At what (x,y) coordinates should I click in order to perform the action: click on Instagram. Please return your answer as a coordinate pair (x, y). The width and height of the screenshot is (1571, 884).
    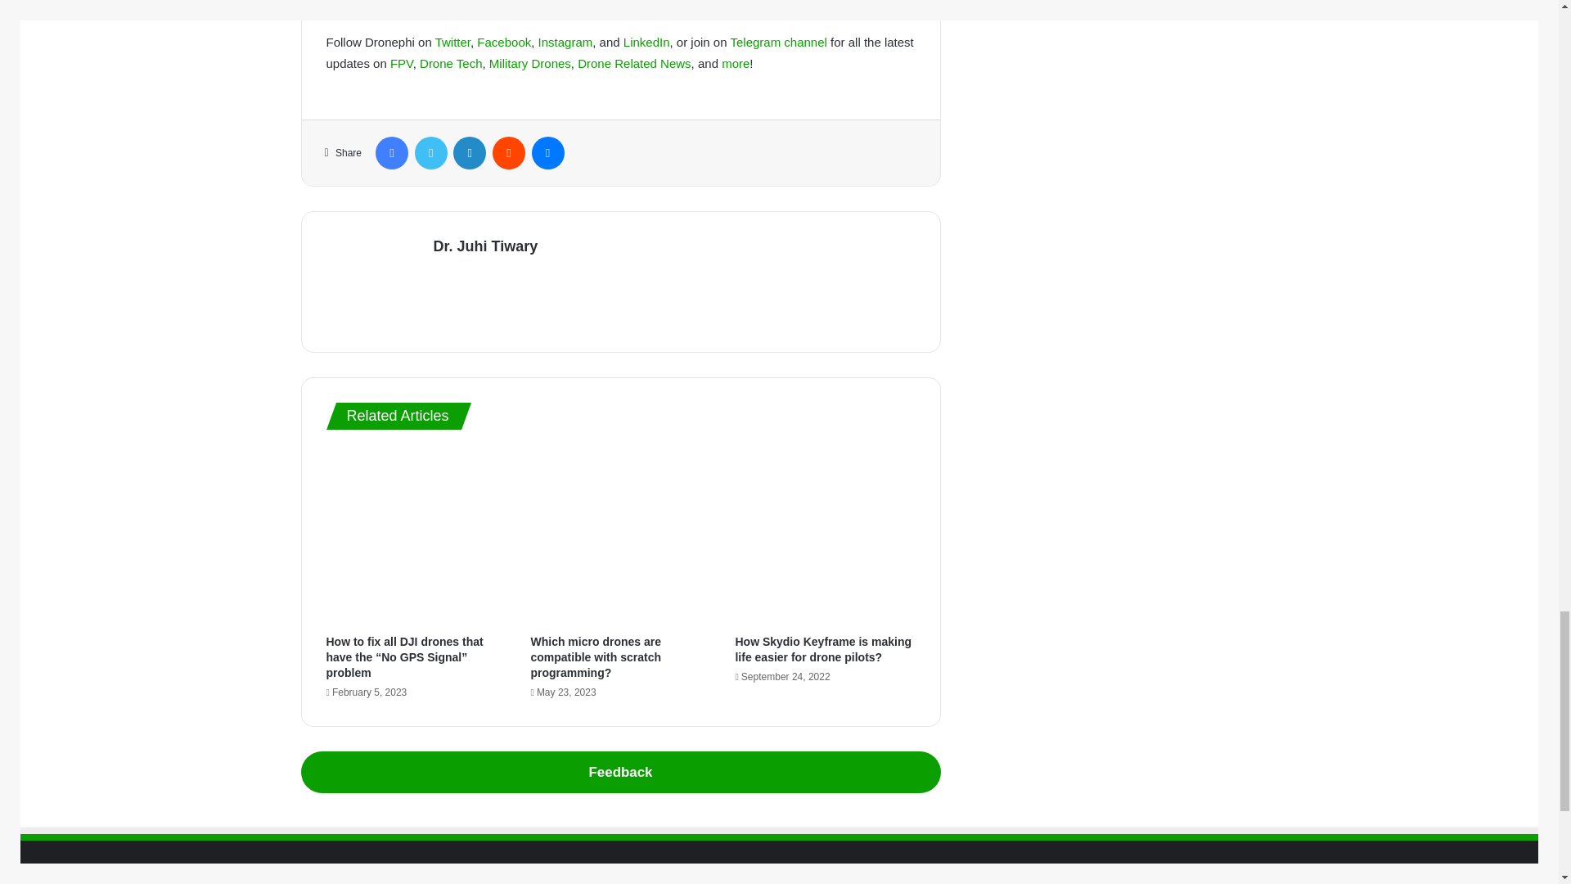
    Looking at the image, I should click on (566, 43).